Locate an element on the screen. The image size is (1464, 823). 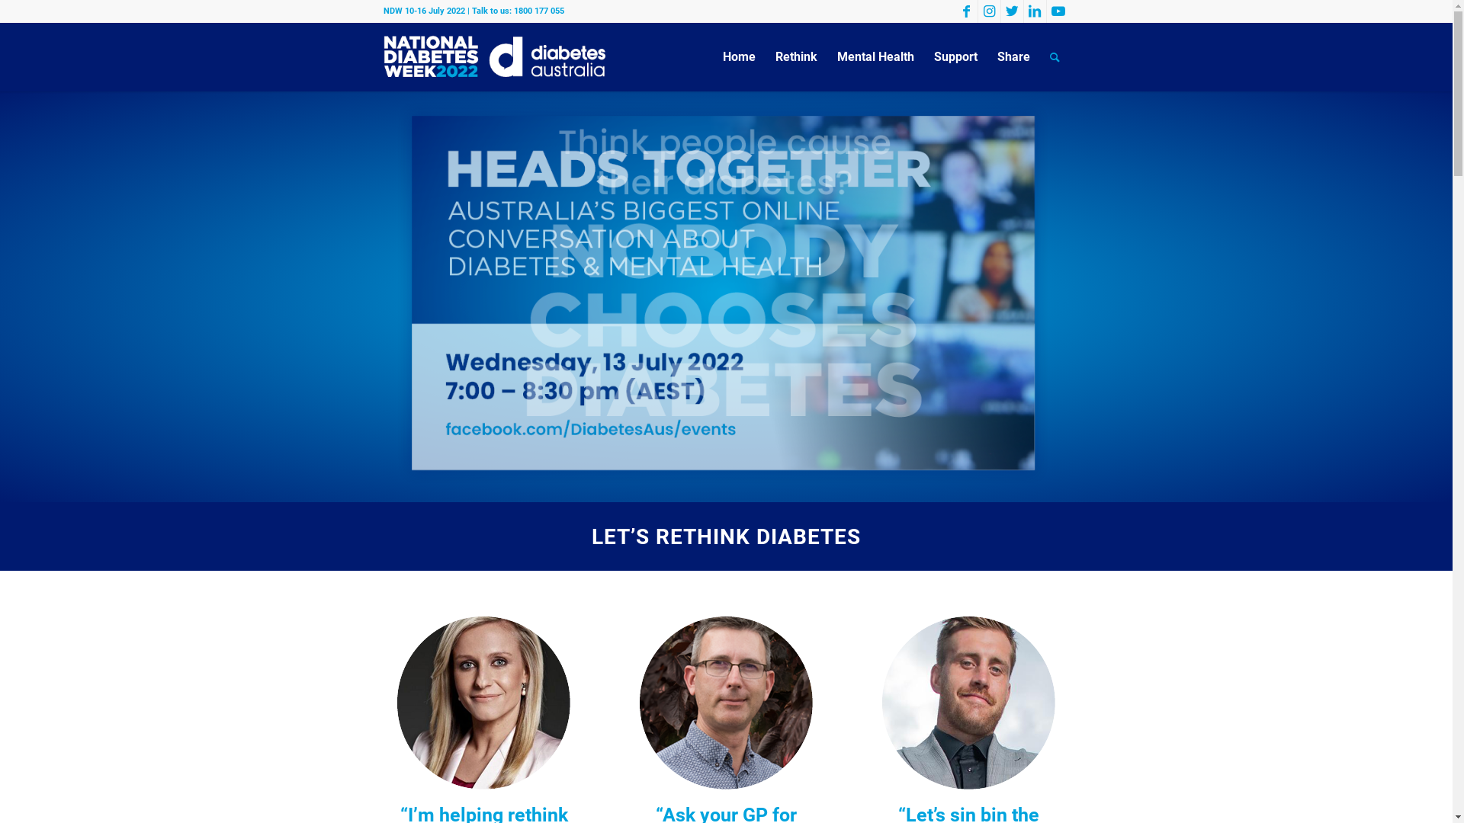
Instagram is located at coordinates (988, 11).